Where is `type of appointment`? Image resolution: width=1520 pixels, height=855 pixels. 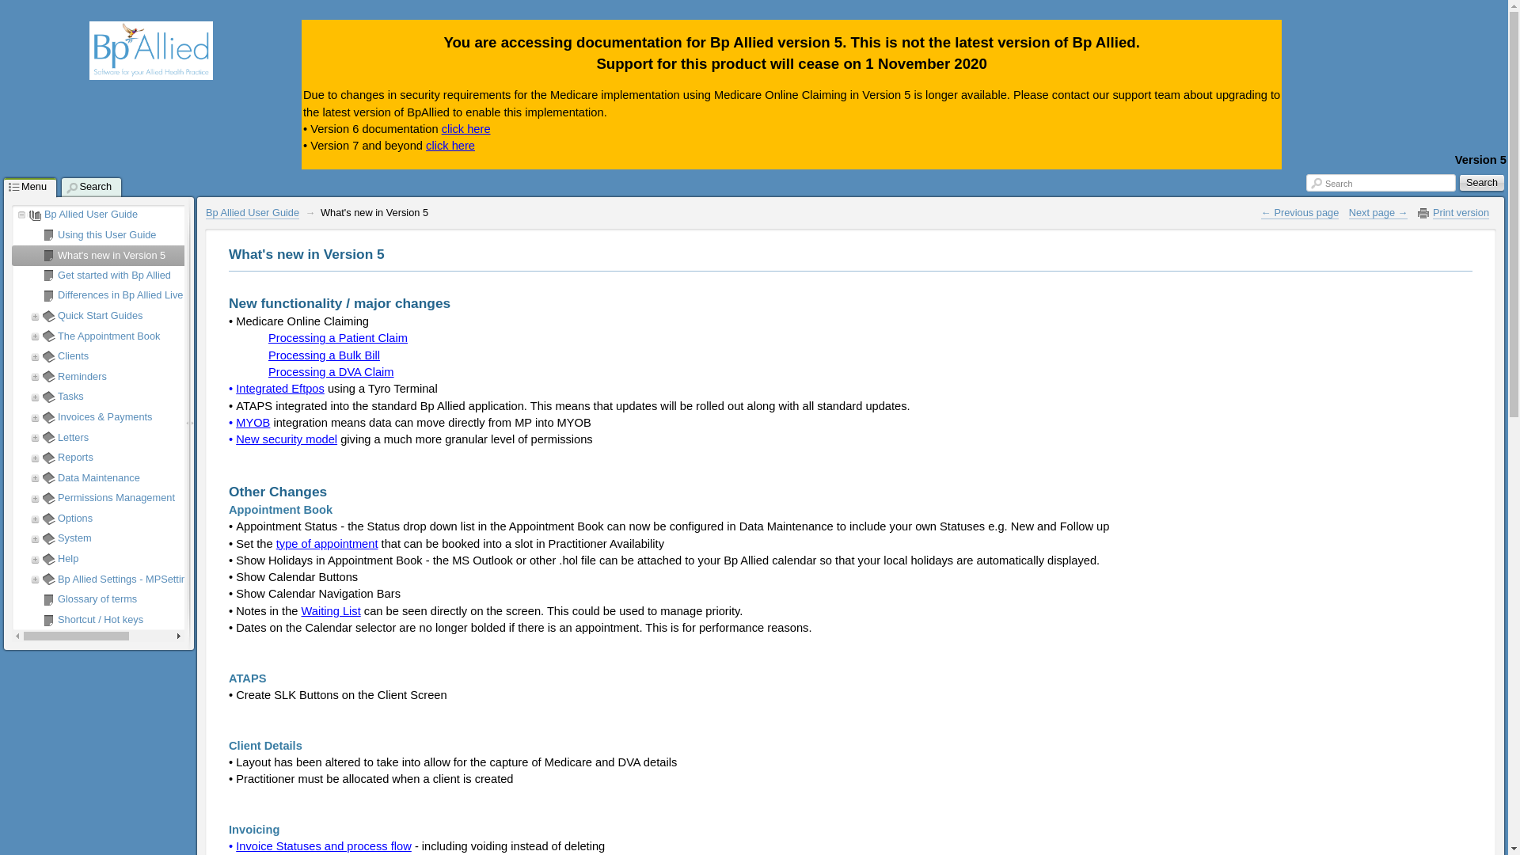
type of appointment is located at coordinates (328, 545).